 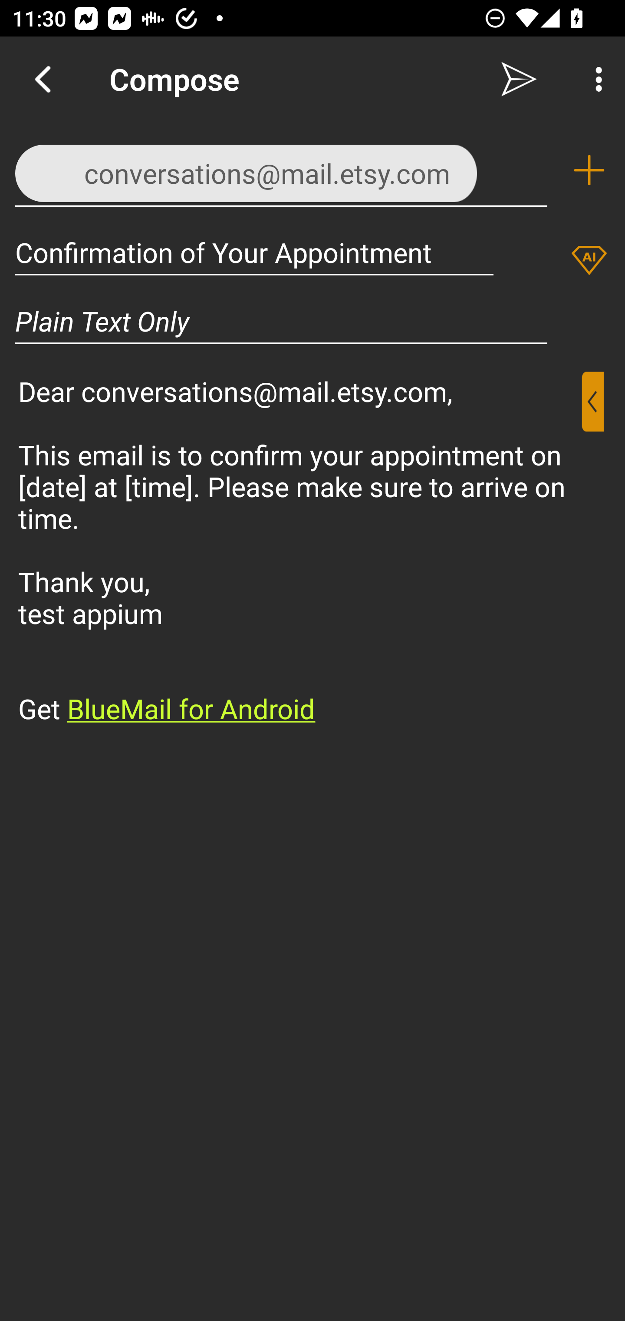 I want to click on Navigate up, so click(x=43, y=79).